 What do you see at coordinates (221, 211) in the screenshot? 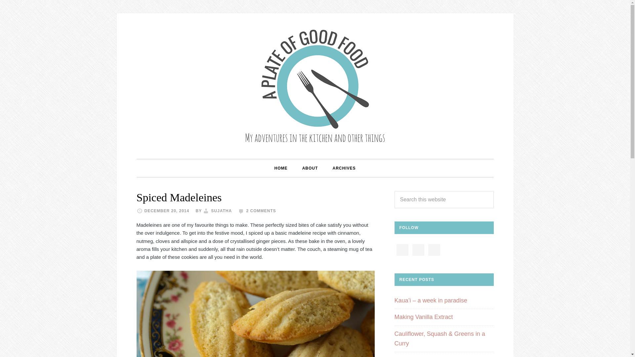
I see `SUJATHA` at bounding box center [221, 211].